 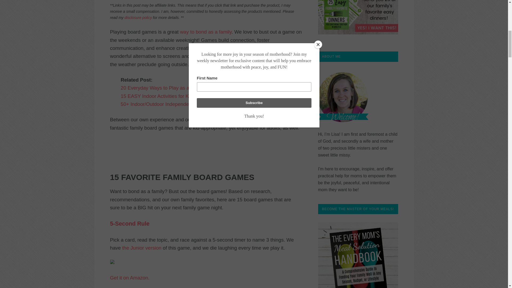 I want to click on way to bond as a family, so click(x=206, y=32).